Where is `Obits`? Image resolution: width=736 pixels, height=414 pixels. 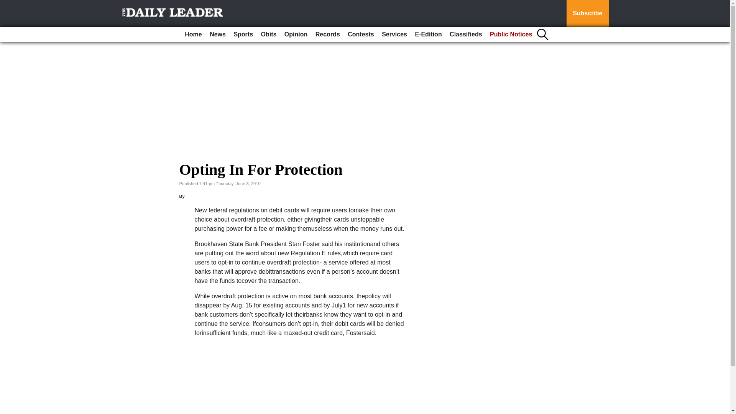
Obits is located at coordinates (269, 34).